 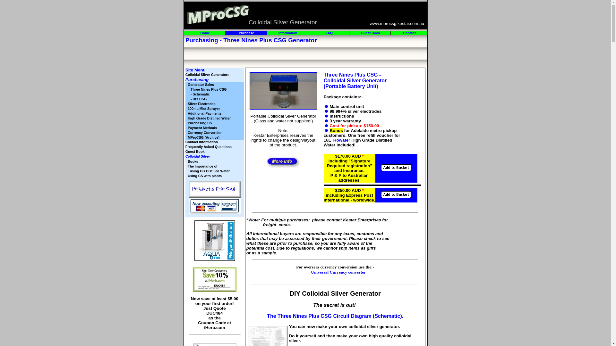 I want to click on Rowater, so click(x=342, y=140).